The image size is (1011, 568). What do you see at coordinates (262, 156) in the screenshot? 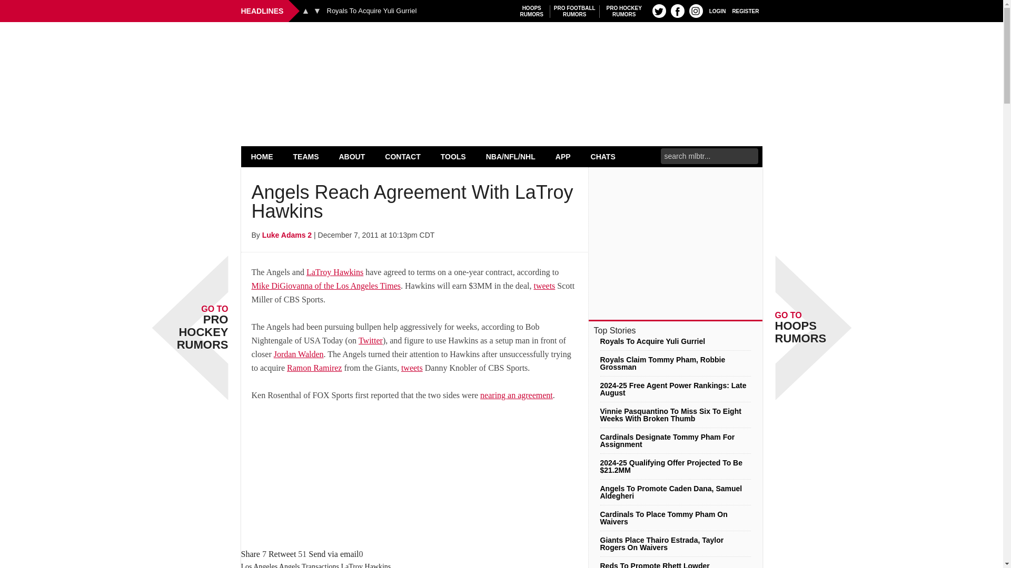
I see `HOME` at bounding box center [262, 156].